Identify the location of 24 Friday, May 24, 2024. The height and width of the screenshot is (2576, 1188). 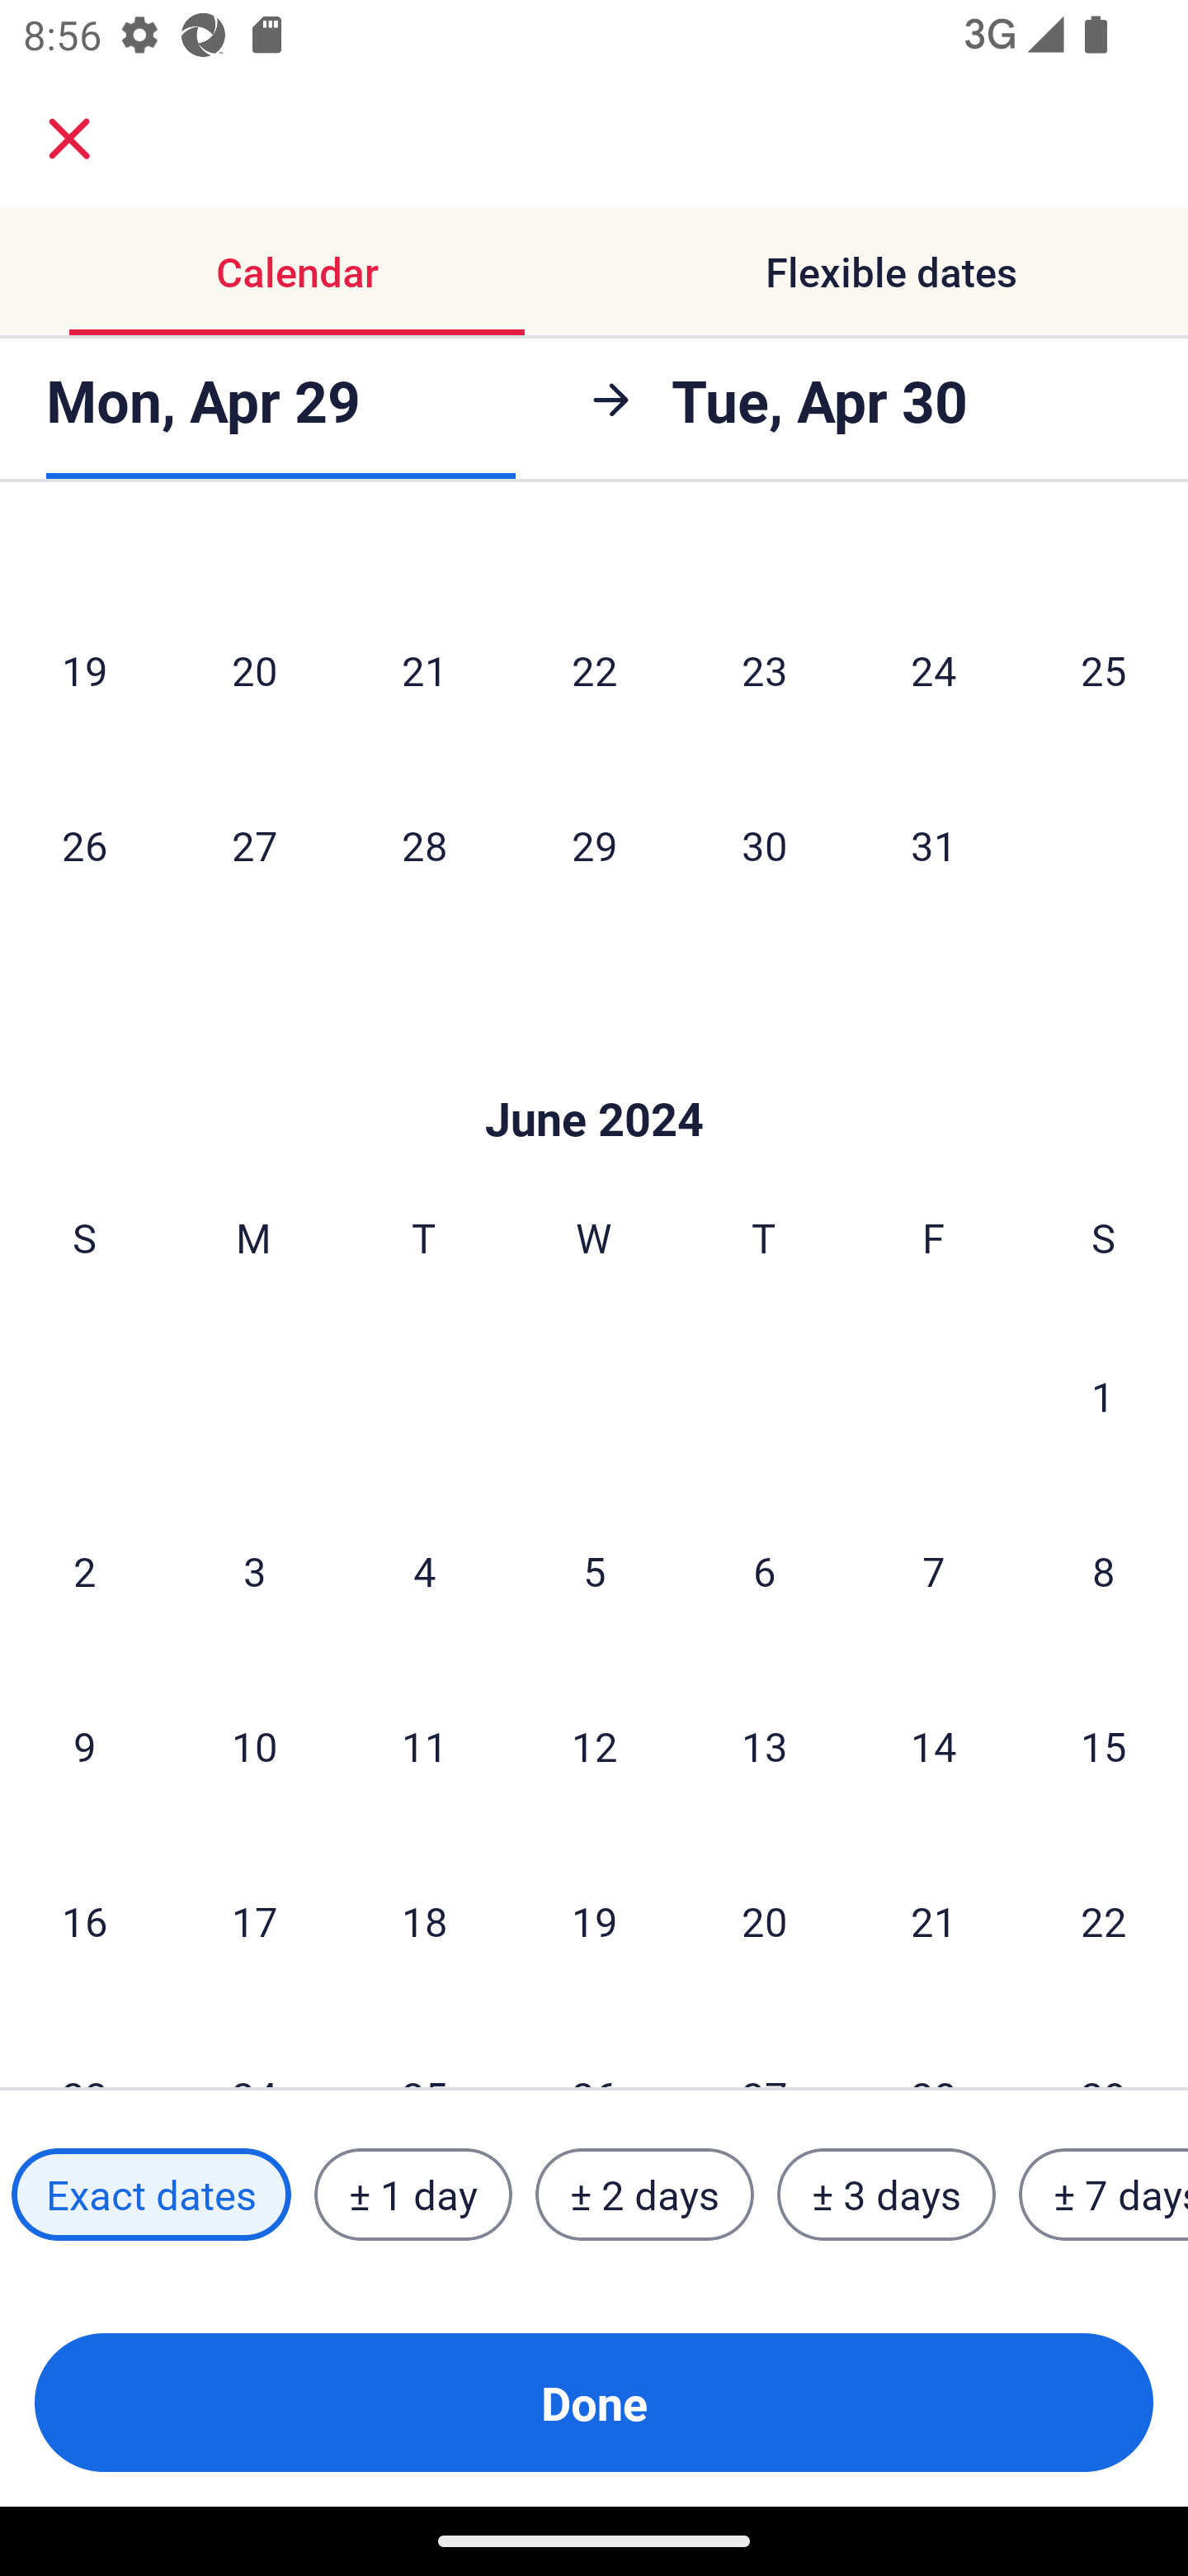
(934, 670).